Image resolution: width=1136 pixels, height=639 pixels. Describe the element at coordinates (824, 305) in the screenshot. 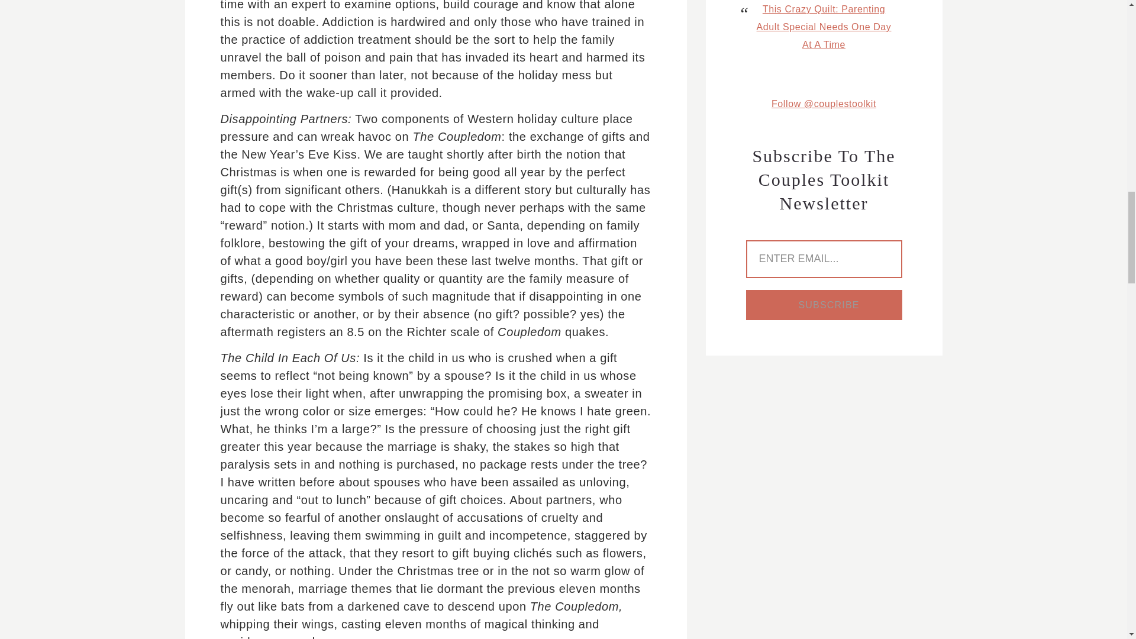

I see `Subscribe` at that location.